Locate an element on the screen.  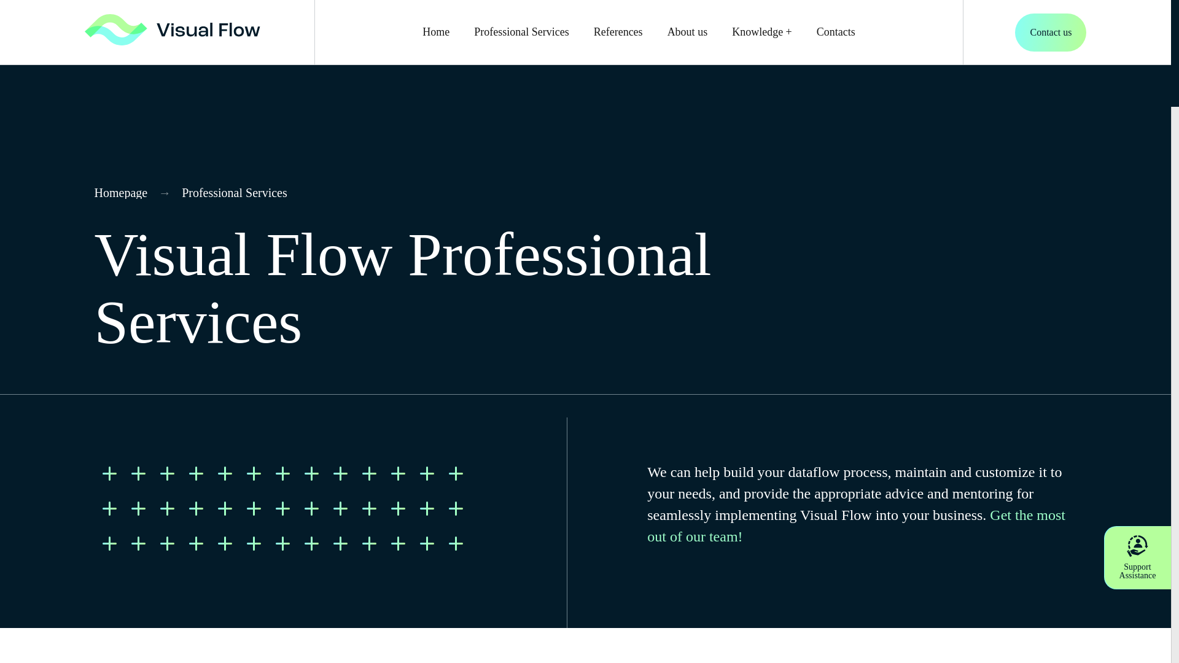
References is located at coordinates (618, 32).